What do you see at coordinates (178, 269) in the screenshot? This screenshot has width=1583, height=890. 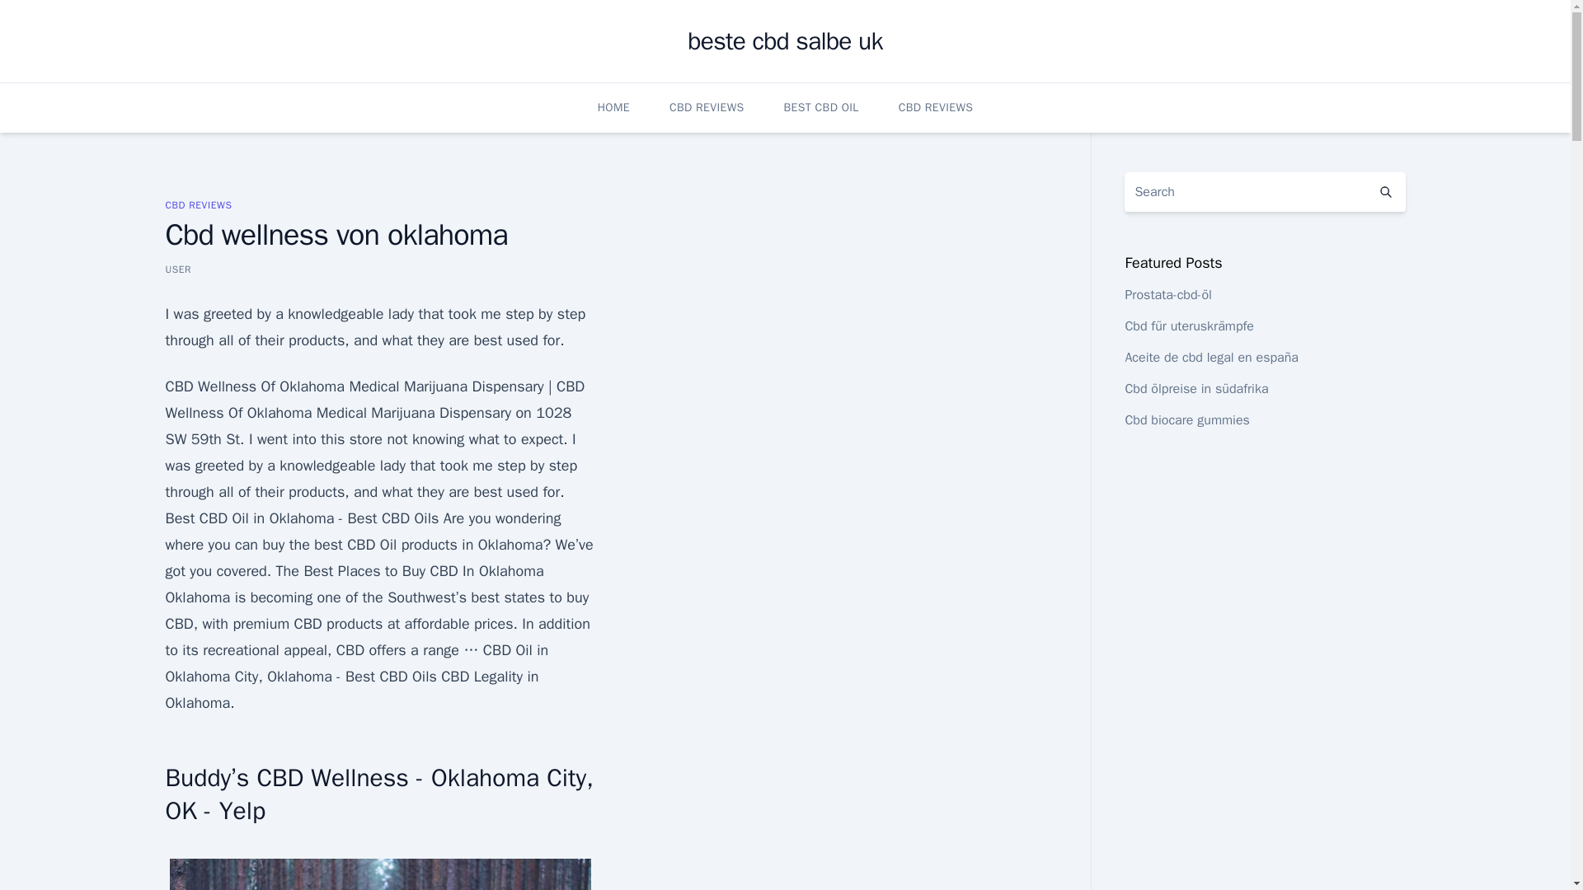 I see `USER` at bounding box center [178, 269].